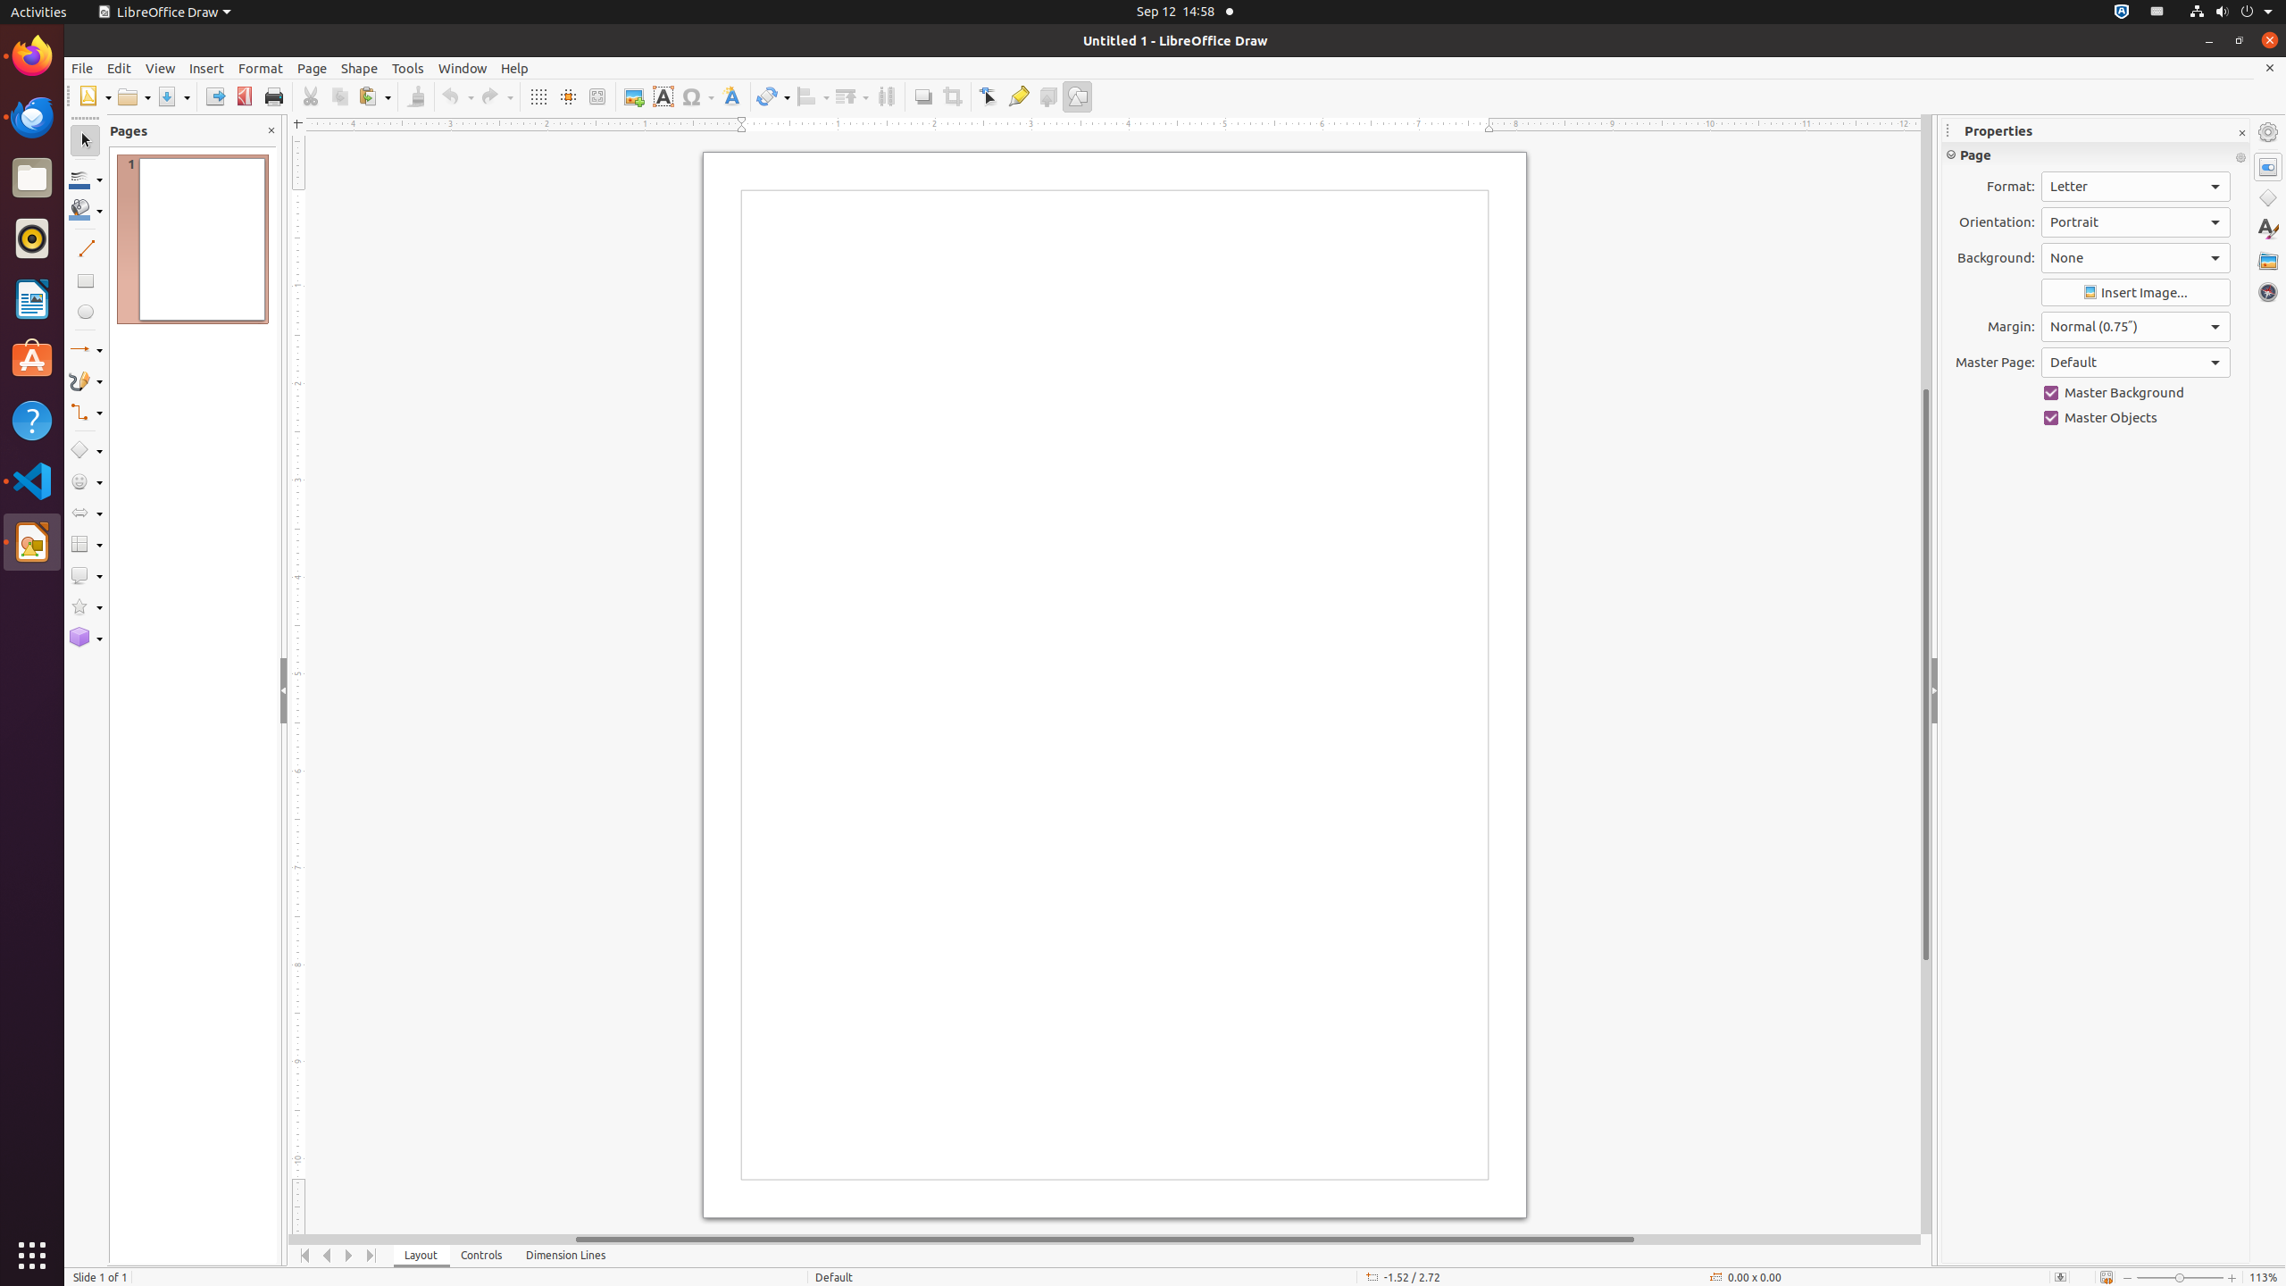 The width and height of the screenshot is (2286, 1286). I want to click on Background:, so click(2136, 258).